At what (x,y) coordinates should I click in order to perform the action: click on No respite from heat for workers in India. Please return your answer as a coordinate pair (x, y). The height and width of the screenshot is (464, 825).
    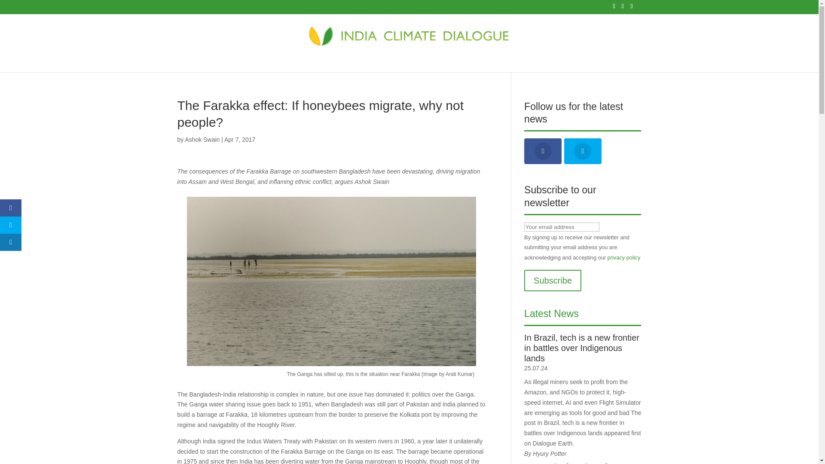
    Looking at the image, I should click on (582, 463).